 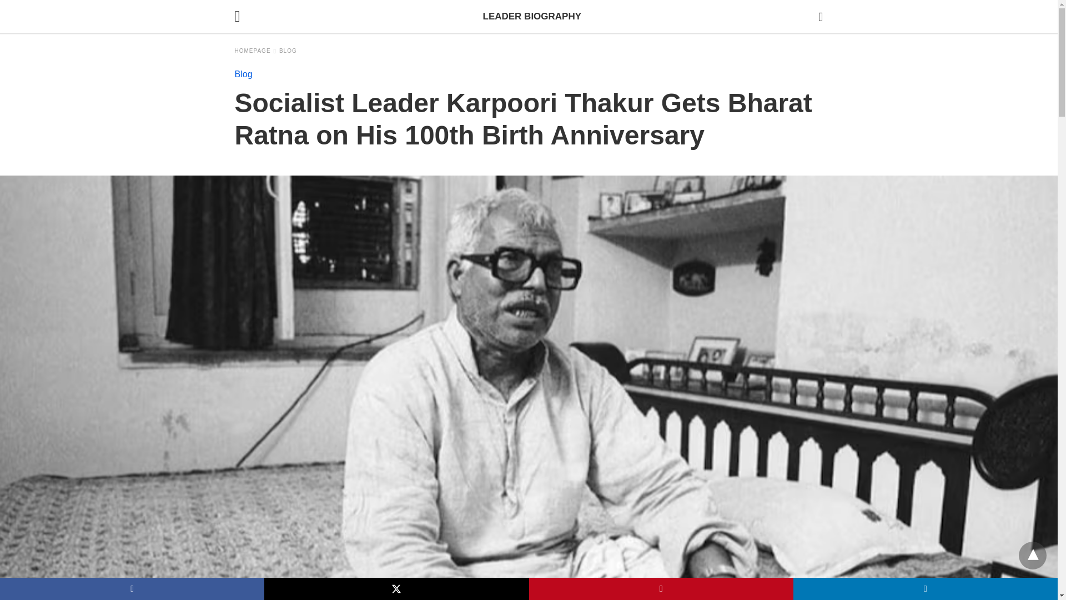 I want to click on Blog, so click(x=243, y=74).